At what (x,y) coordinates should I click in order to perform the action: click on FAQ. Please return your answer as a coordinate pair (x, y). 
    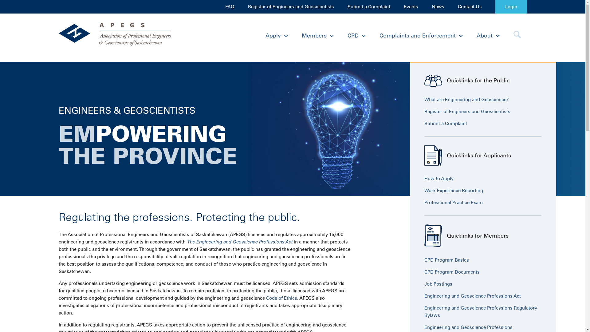
    Looking at the image, I should click on (230, 7).